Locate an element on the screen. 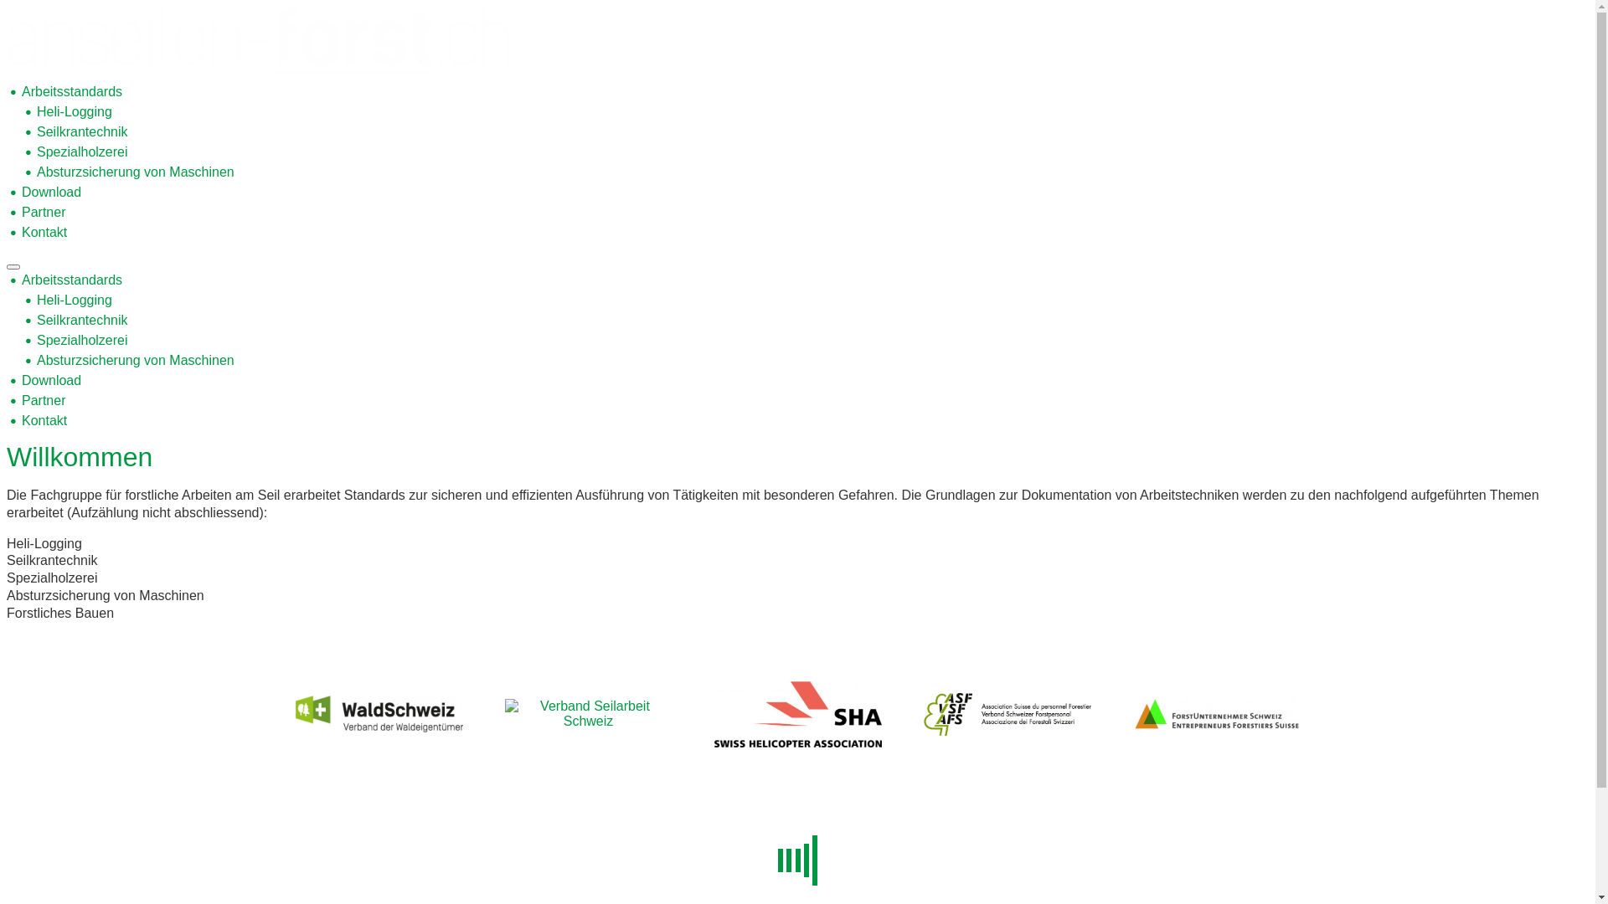 This screenshot has width=1608, height=904. Download is located at coordinates (52, 380).